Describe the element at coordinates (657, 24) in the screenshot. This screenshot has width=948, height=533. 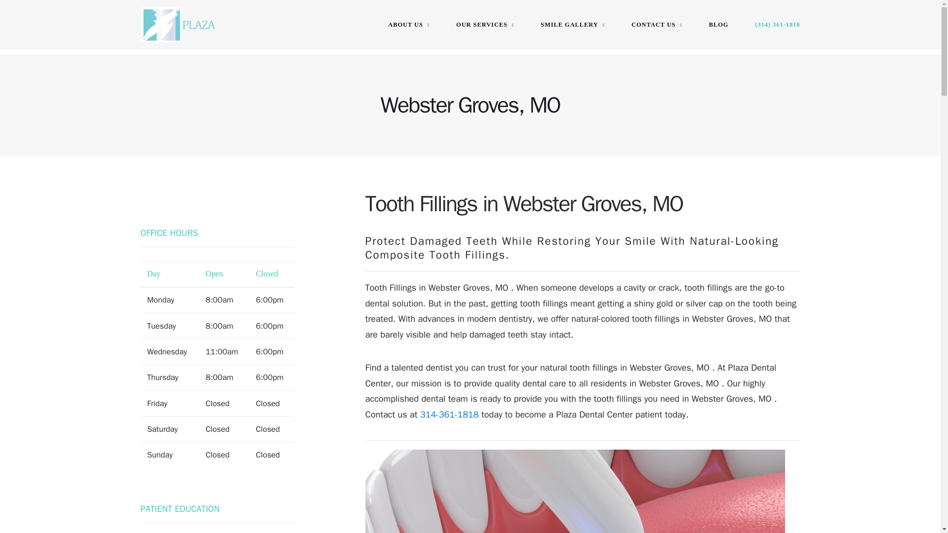
I see `CONTACT US` at that location.